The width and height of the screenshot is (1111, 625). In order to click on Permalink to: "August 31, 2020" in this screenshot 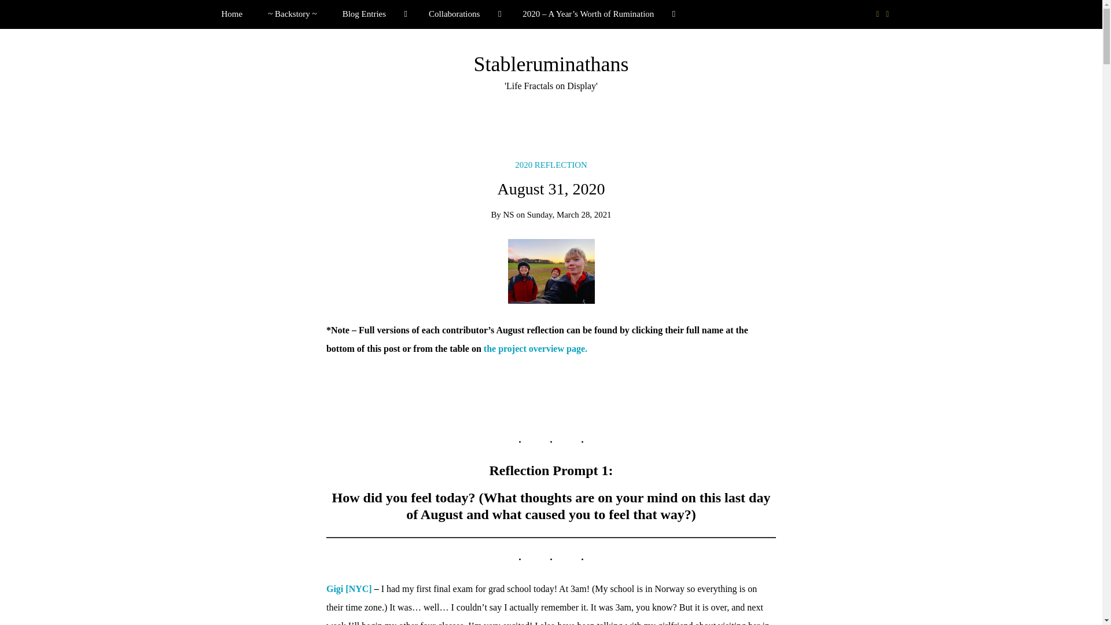, I will do `click(551, 271)`.